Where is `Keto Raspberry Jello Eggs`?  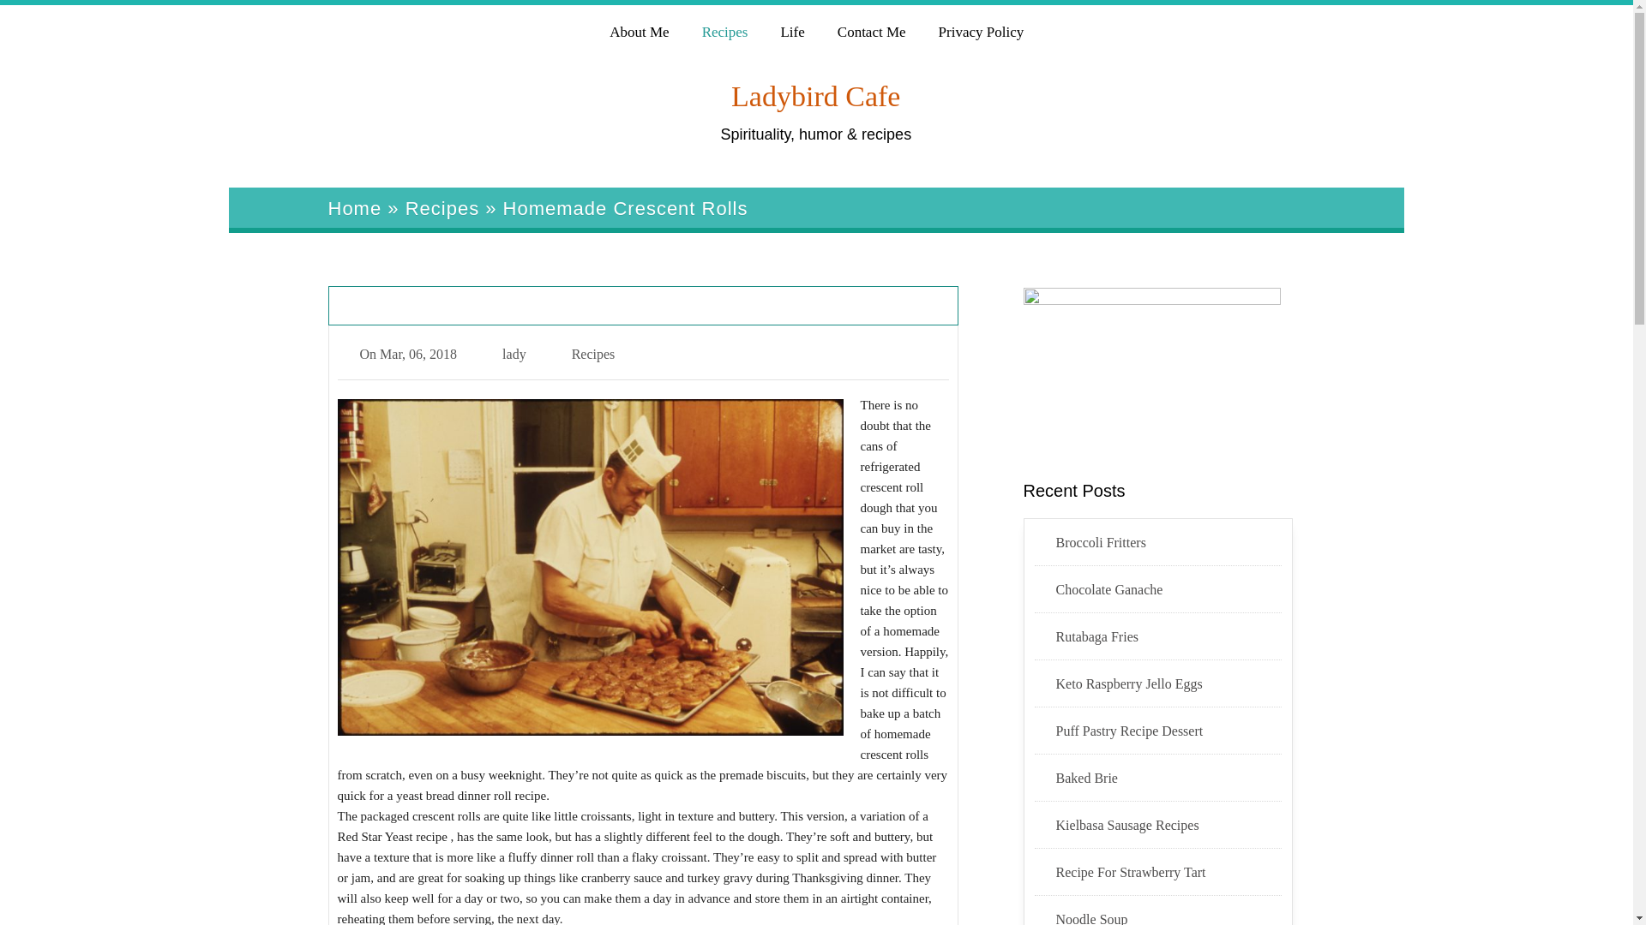 Keto Raspberry Jello Eggs is located at coordinates (1169, 684).